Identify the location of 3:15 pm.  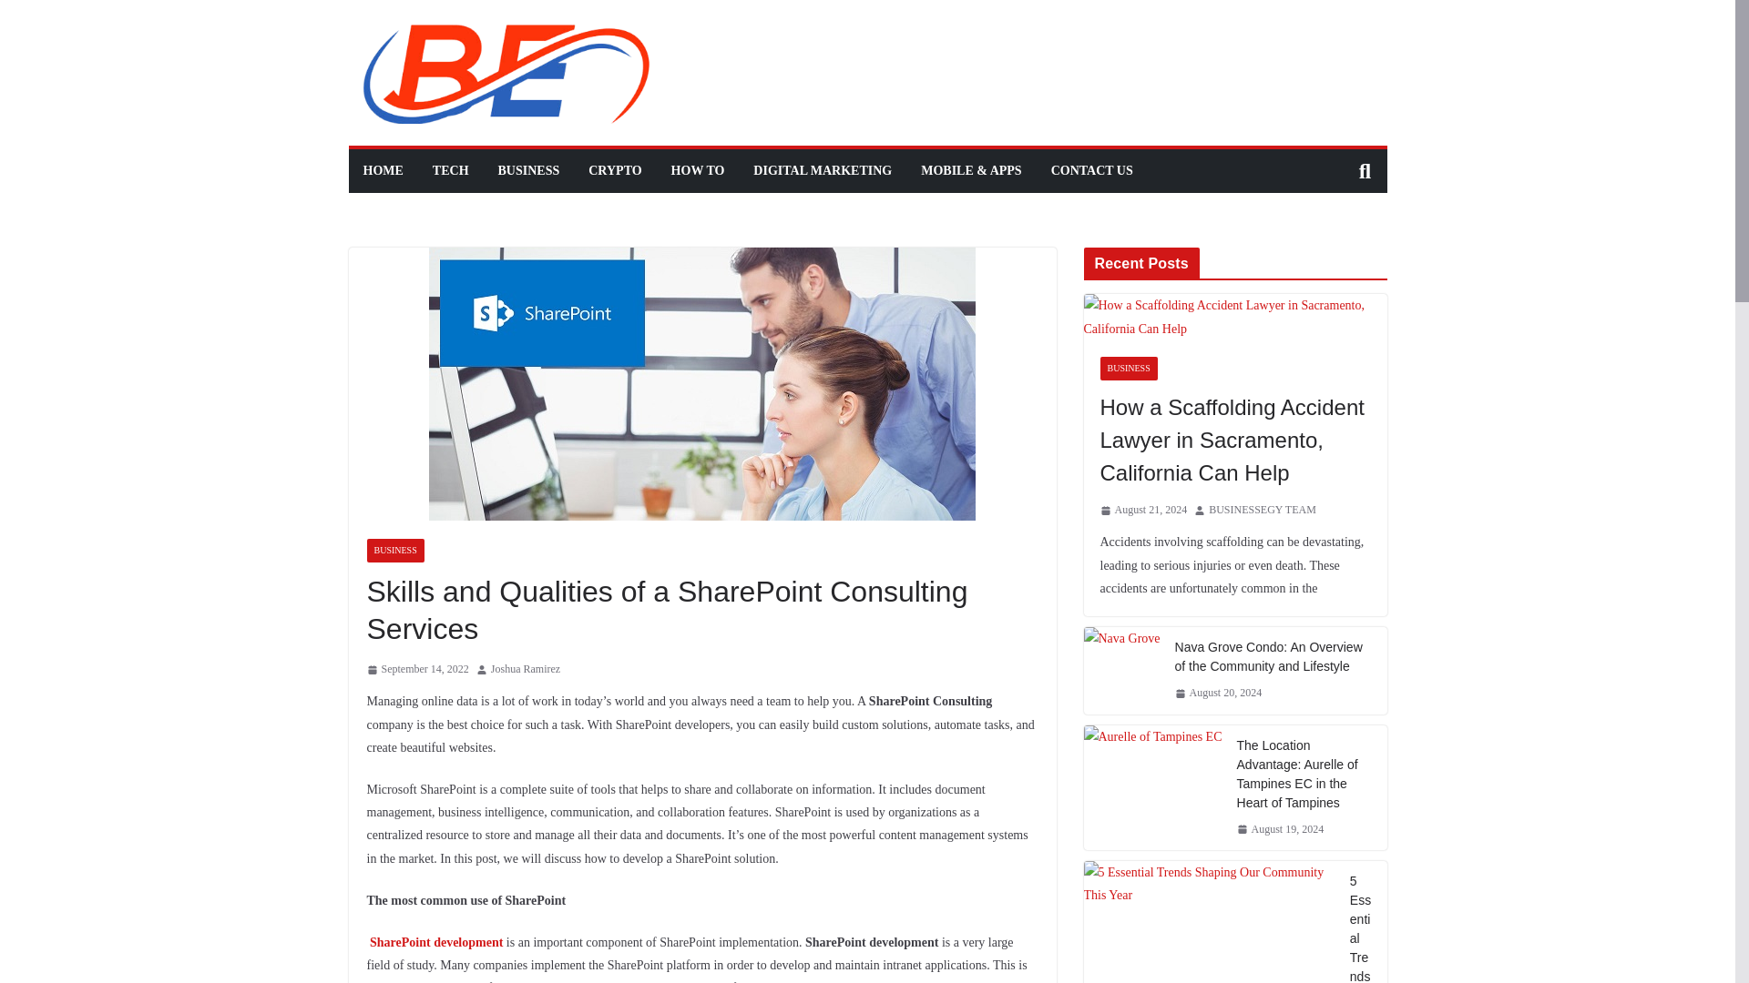
(417, 670).